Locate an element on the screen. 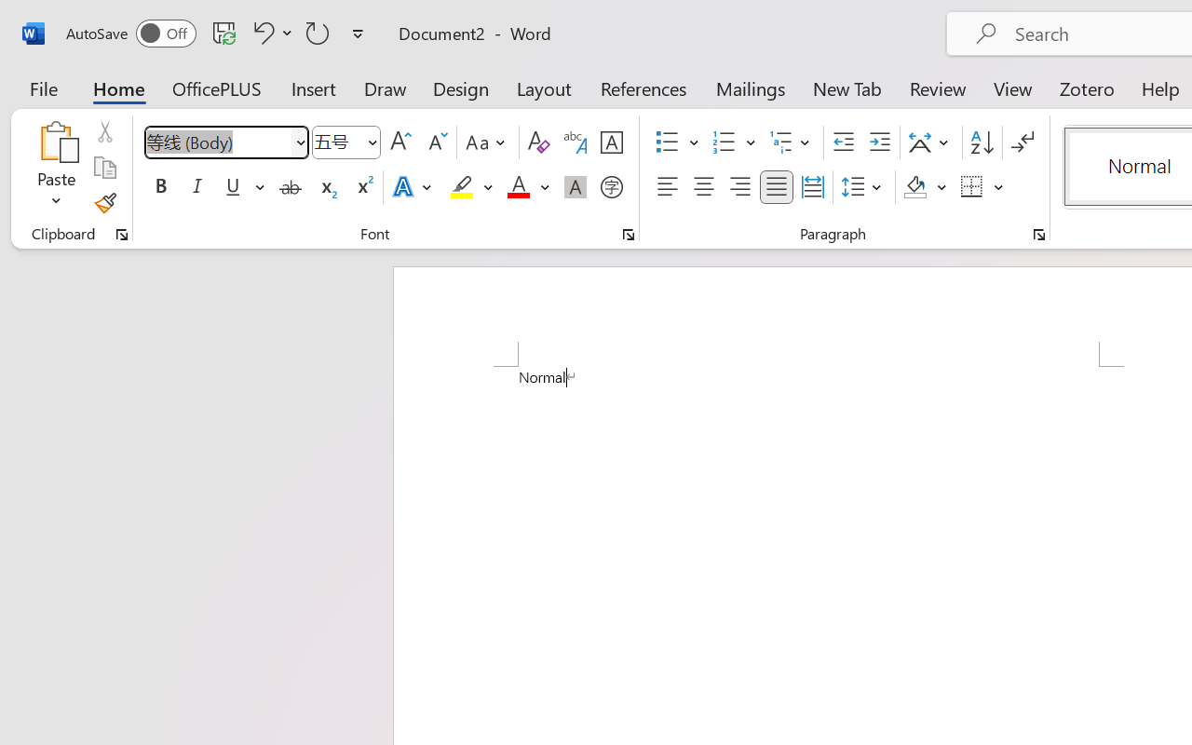 Image resolution: width=1192 pixels, height=745 pixels. AutoSave is located at coordinates (130, 34).